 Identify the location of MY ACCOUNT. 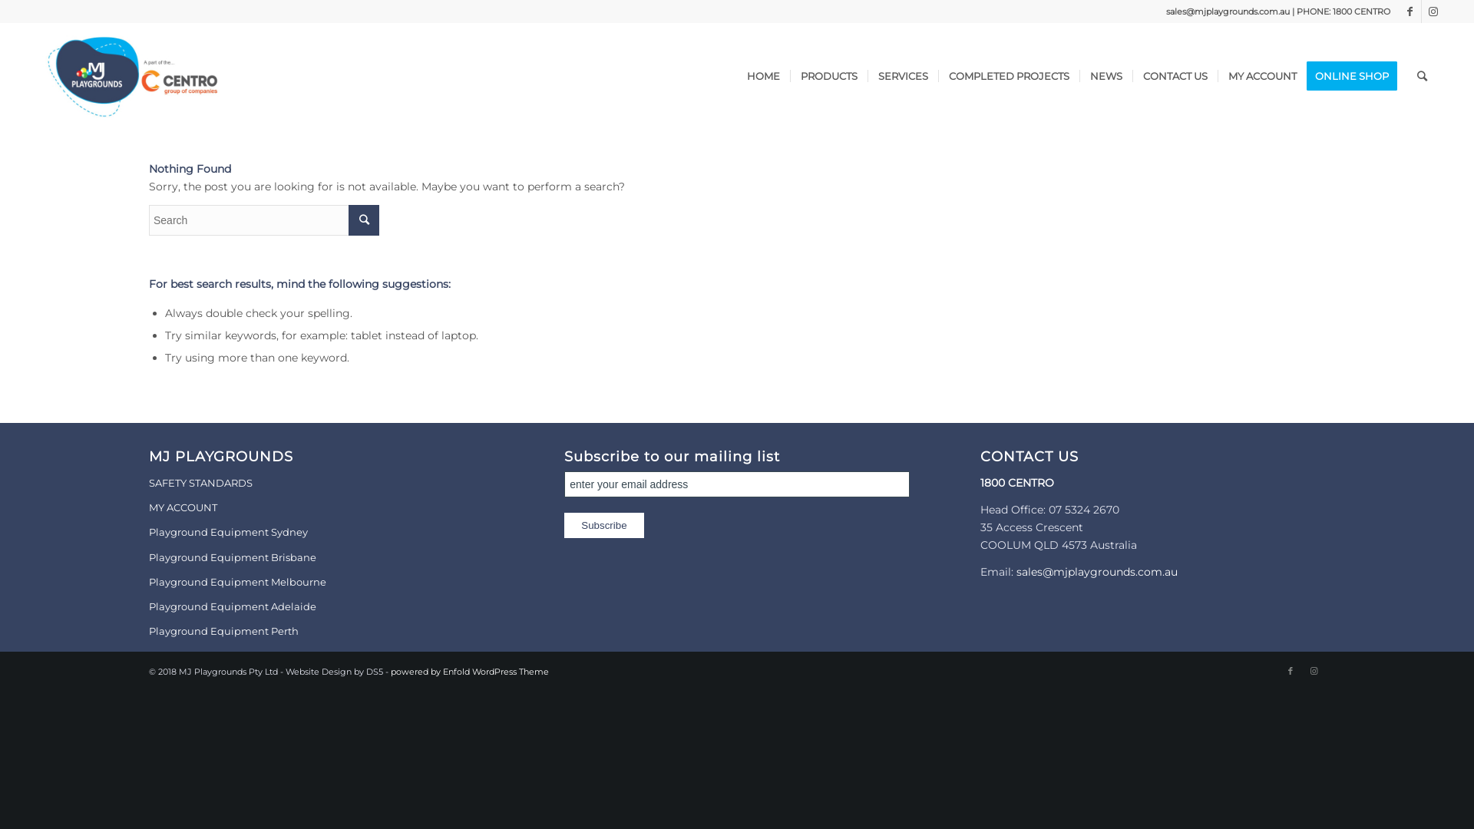
(321, 508).